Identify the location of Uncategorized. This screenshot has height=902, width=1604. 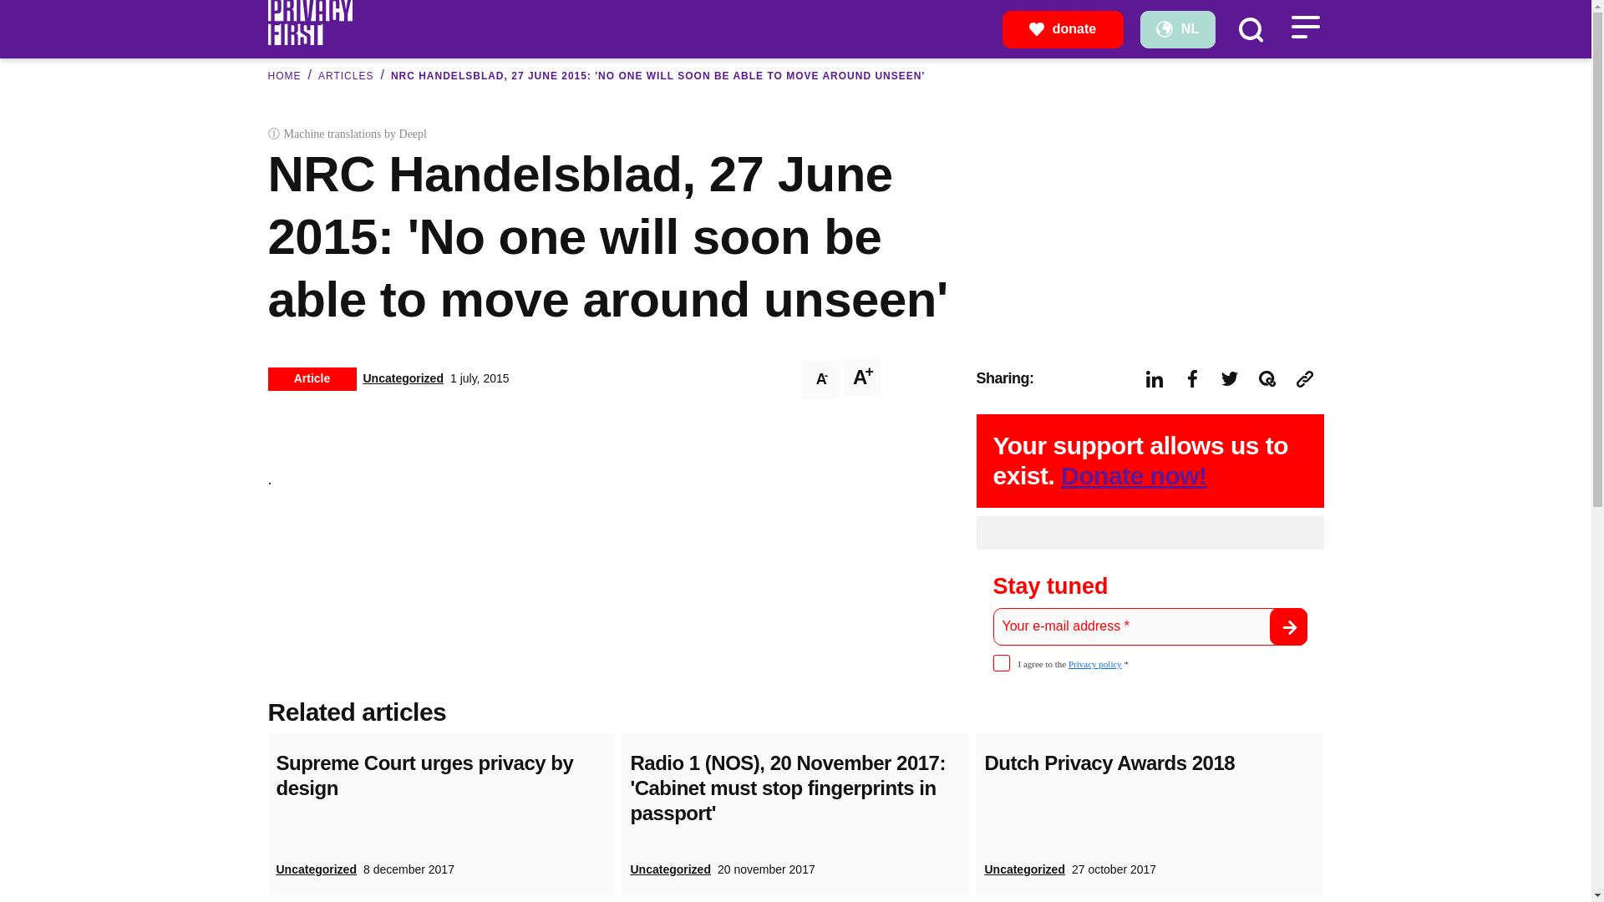
(402, 378).